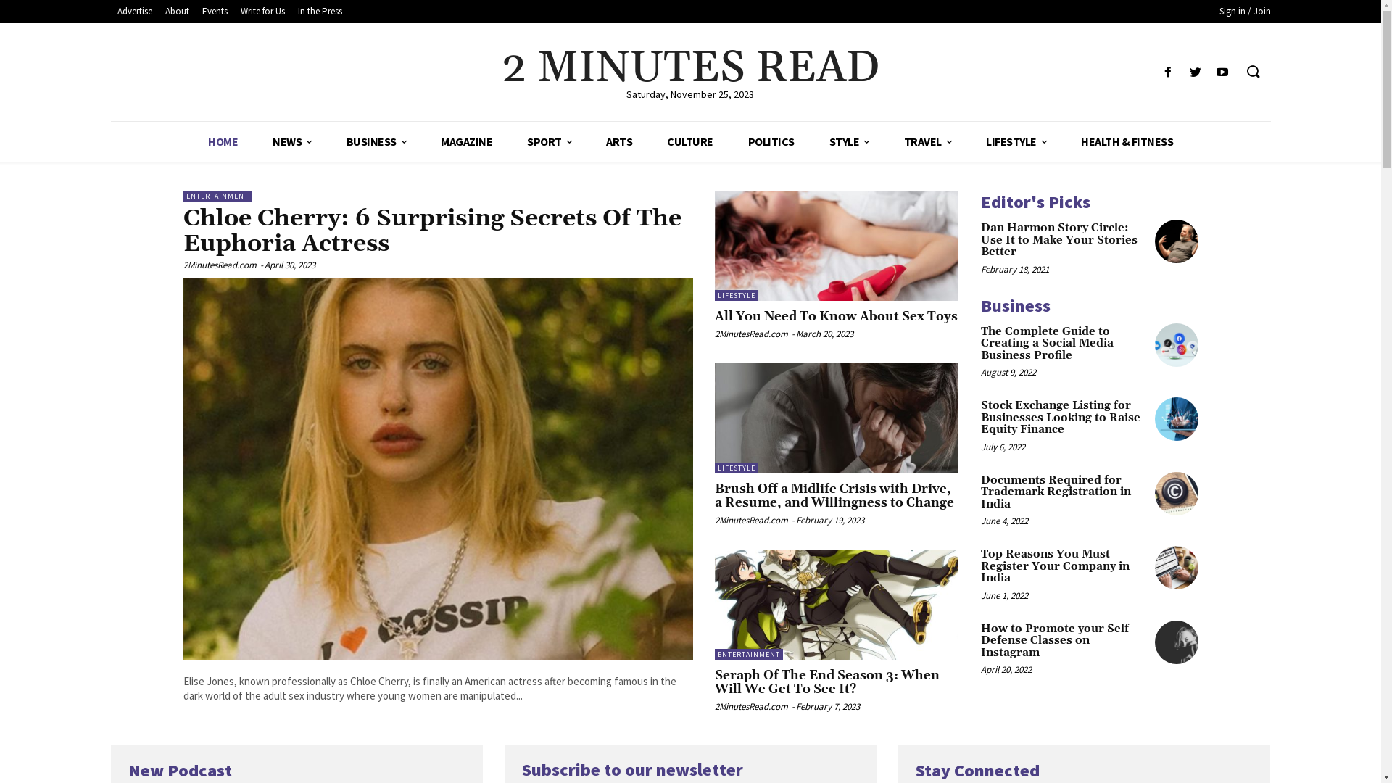 This screenshot has height=783, width=1392. I want to click on Dan Harmon Story Circle: Use It to Make Your Stories Better, so click(1058, 240).